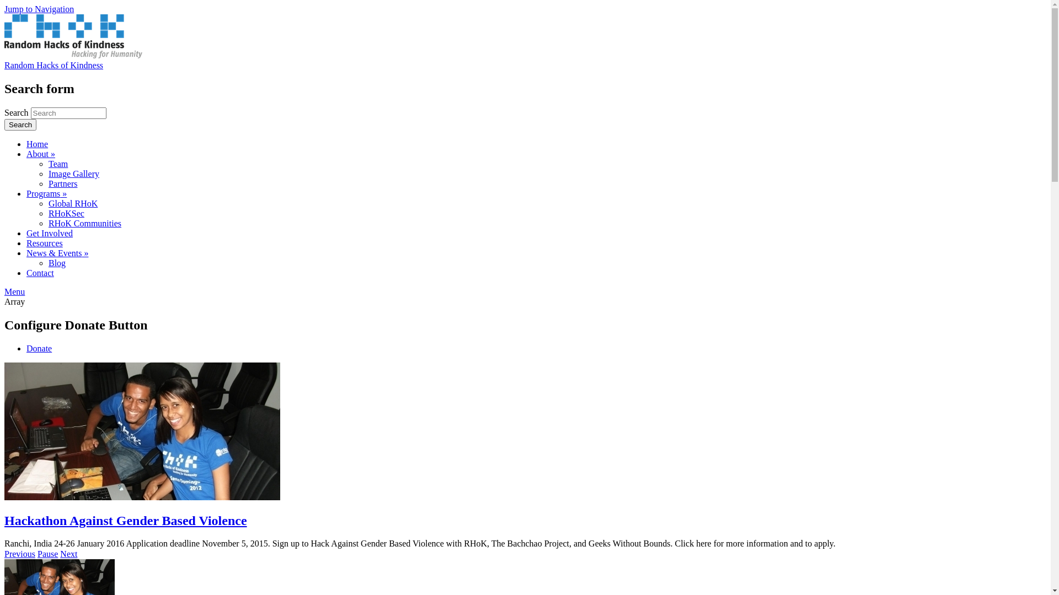 Image resolution: width=1059 pixels, height=595 pixels. Describe the element at coordinates (66, 214) in the screenshot. I see `RHoKSec` at that location.